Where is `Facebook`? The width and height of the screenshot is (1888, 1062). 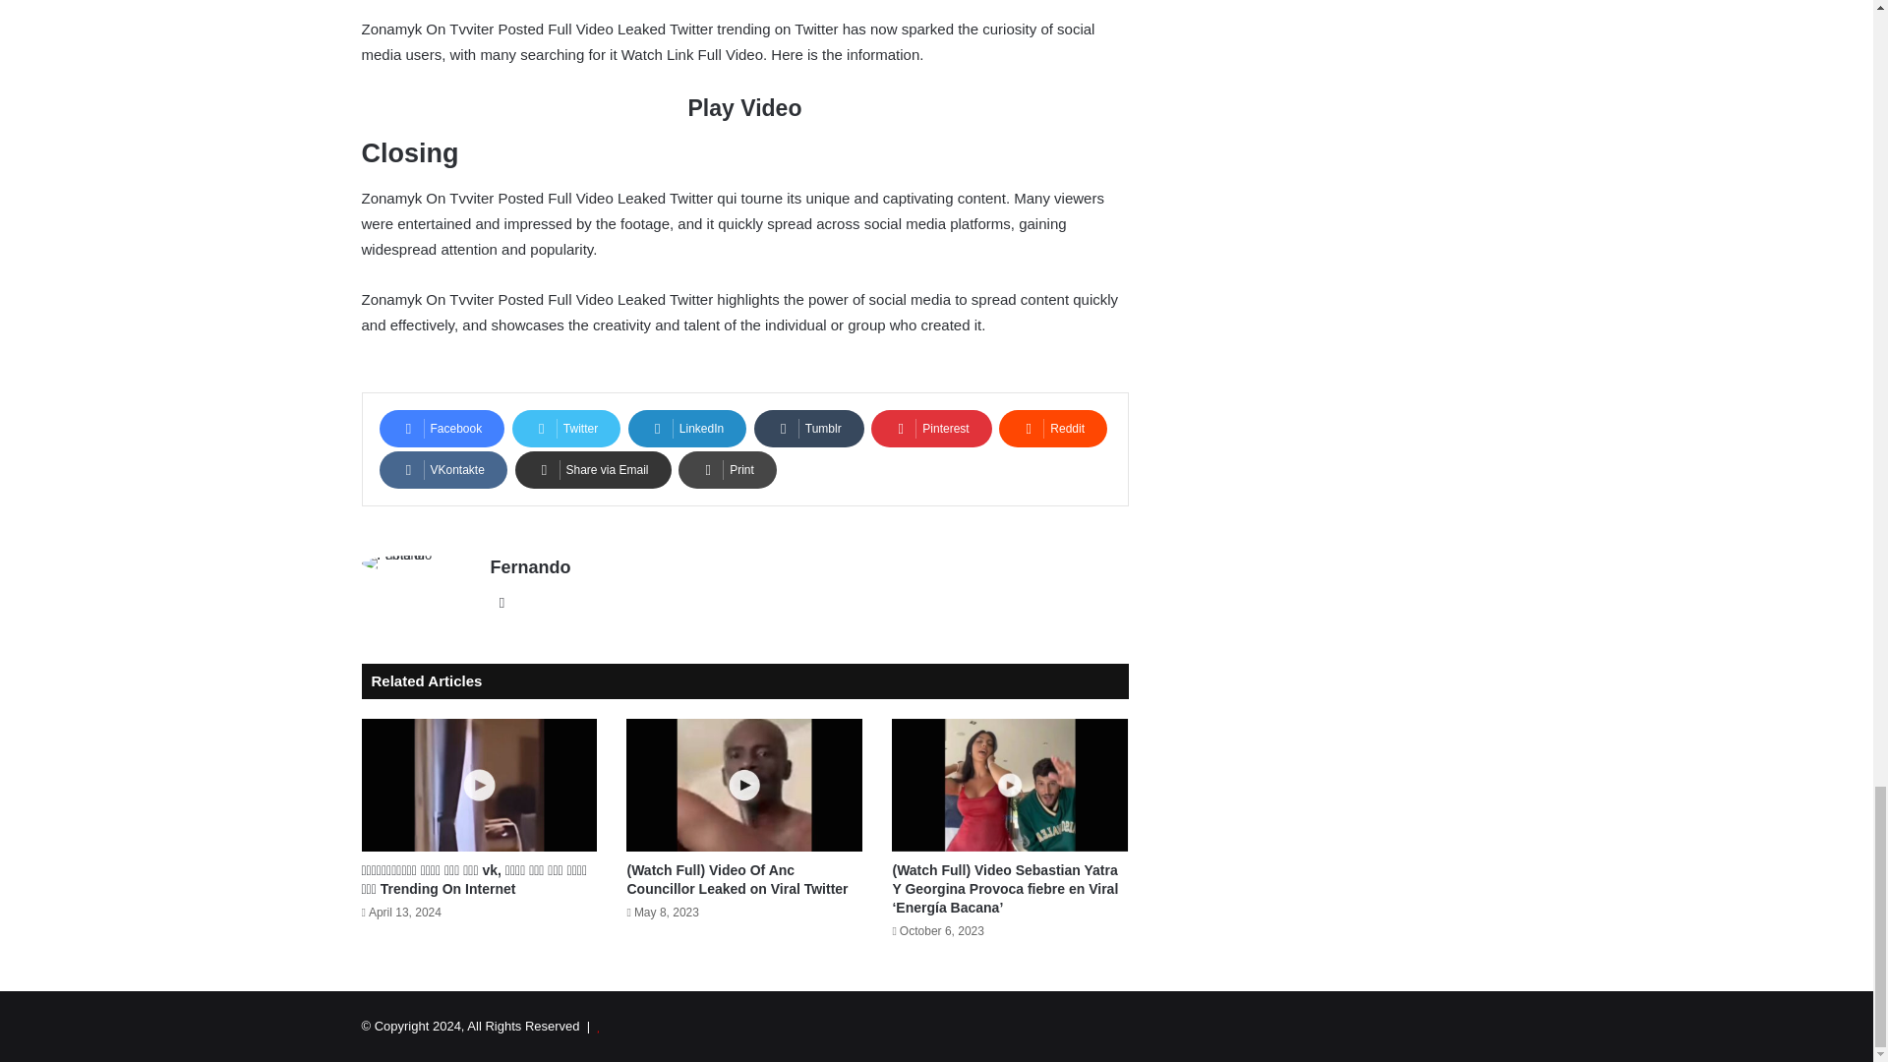
Facebook is located at coordinates (442, 428).